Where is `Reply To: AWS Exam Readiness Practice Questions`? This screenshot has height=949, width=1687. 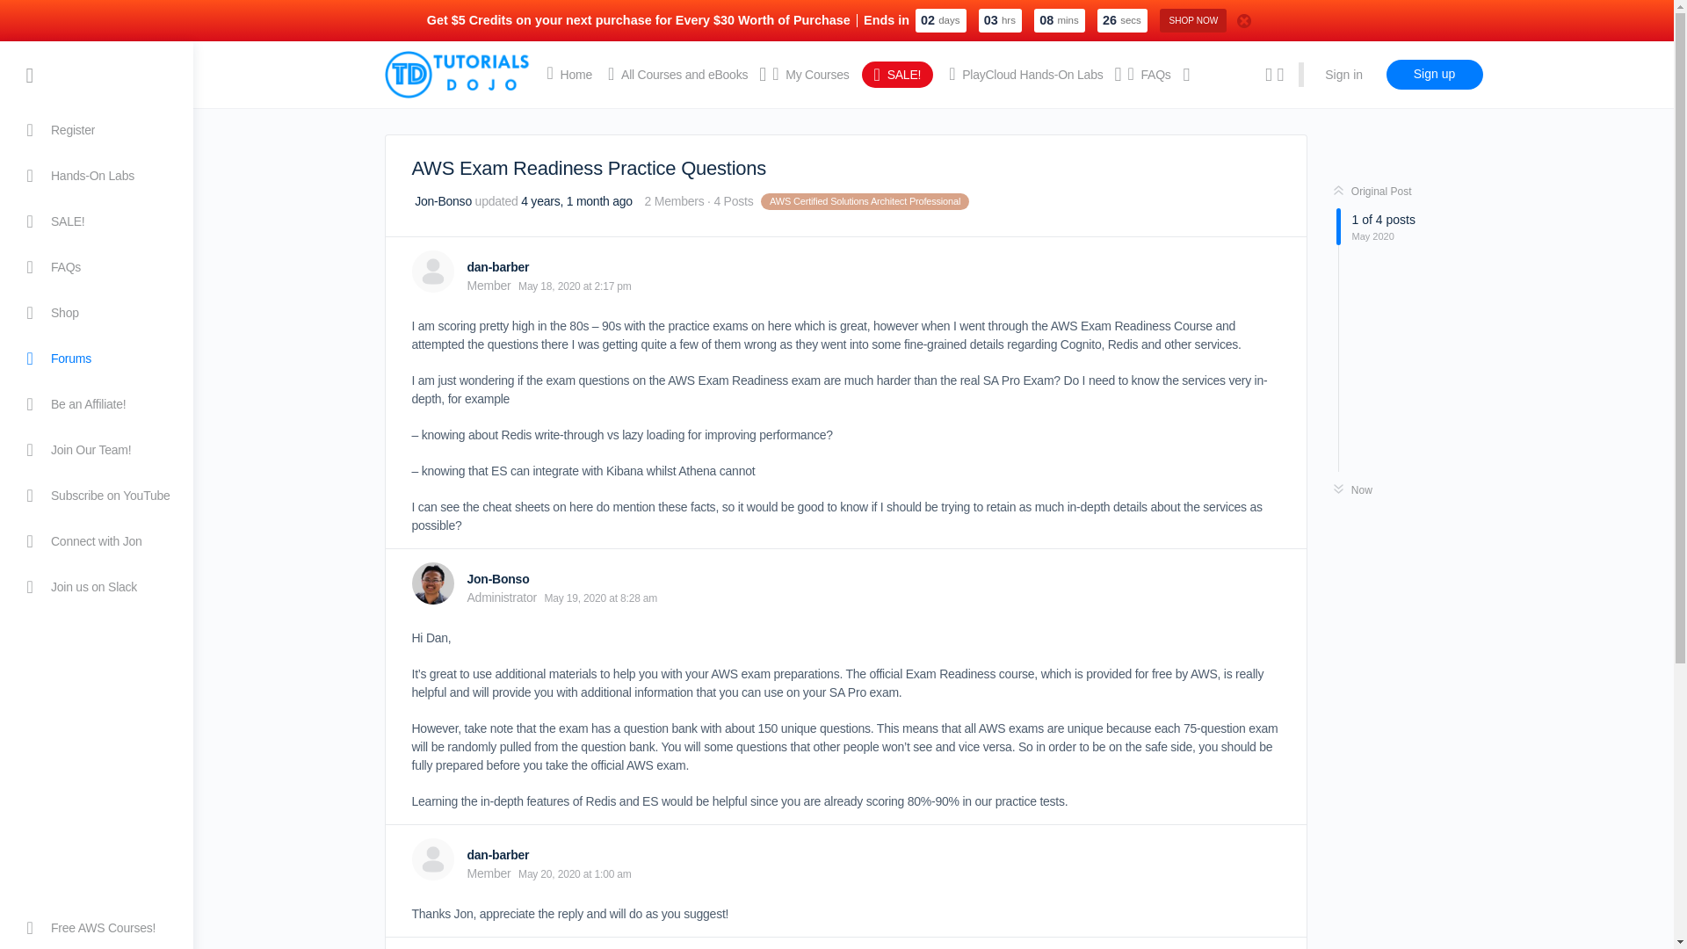 Reply To: AWS Exam Readiness Practice Questions is located at coordinates (576, 200).